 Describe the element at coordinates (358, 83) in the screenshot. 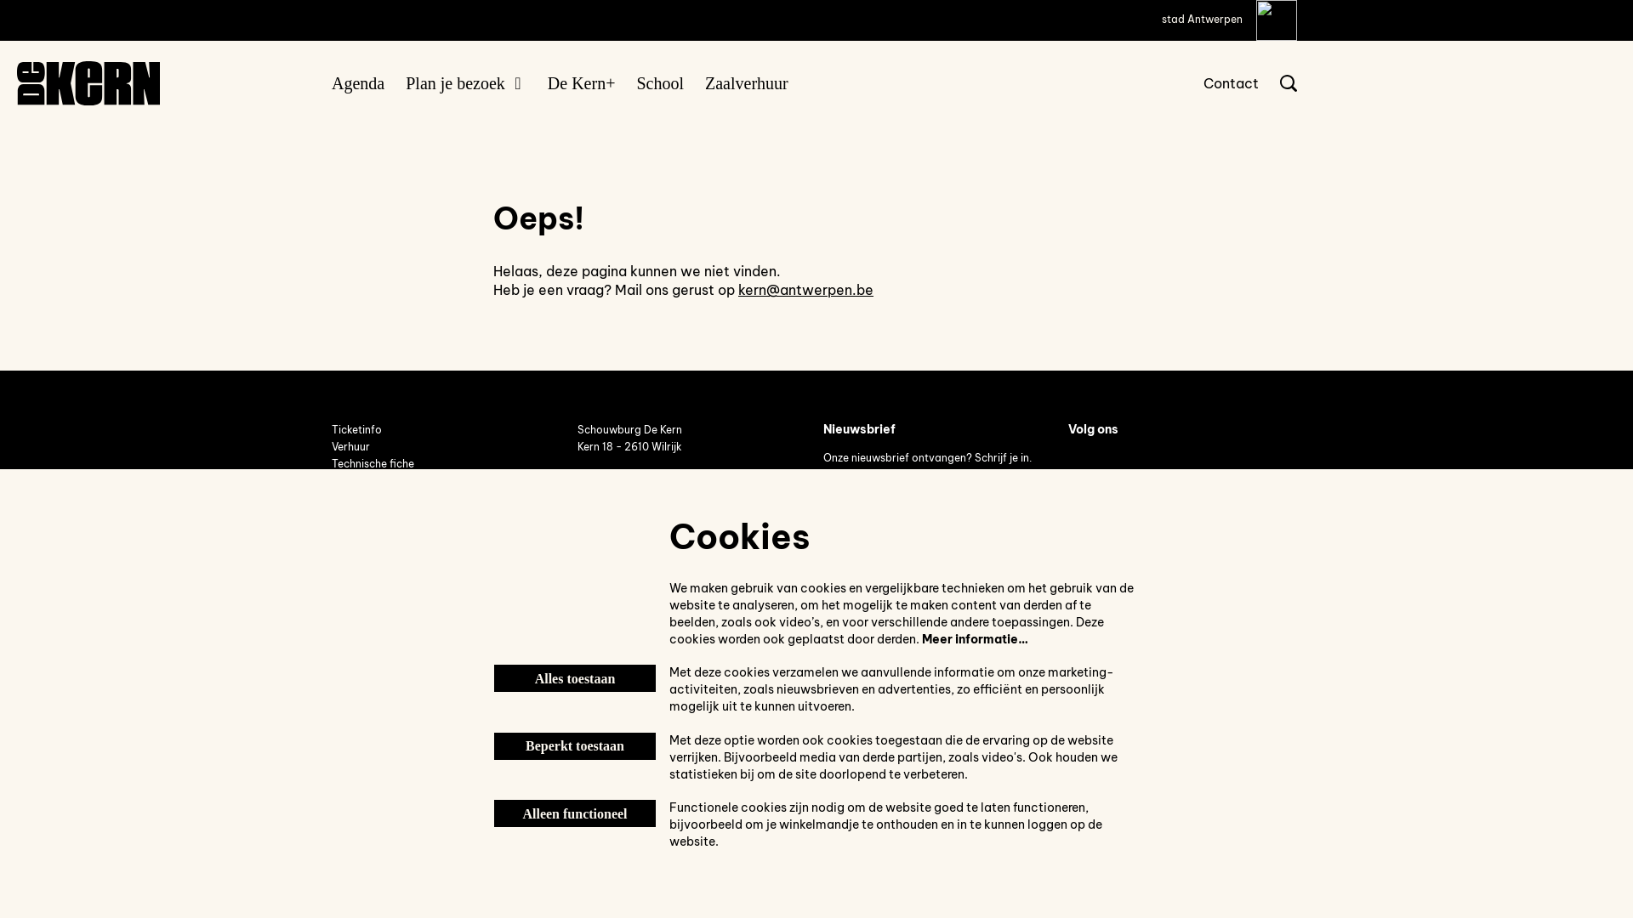

I see `Agenda` at that location.